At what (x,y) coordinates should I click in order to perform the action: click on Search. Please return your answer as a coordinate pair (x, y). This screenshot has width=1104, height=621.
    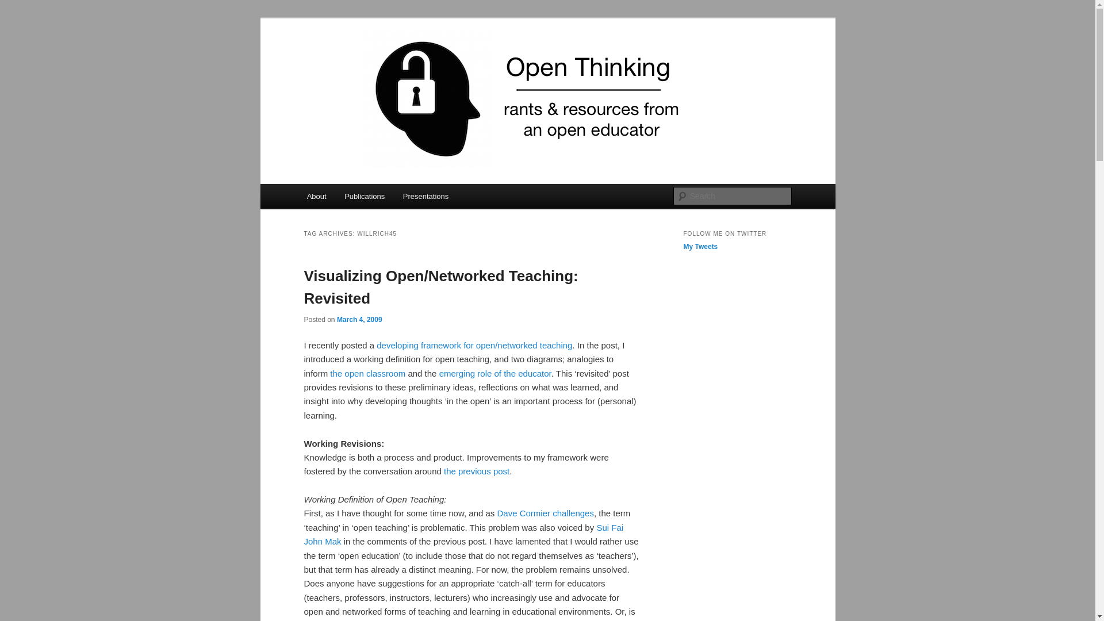
    Looking at the image, I should click on (18, 6).